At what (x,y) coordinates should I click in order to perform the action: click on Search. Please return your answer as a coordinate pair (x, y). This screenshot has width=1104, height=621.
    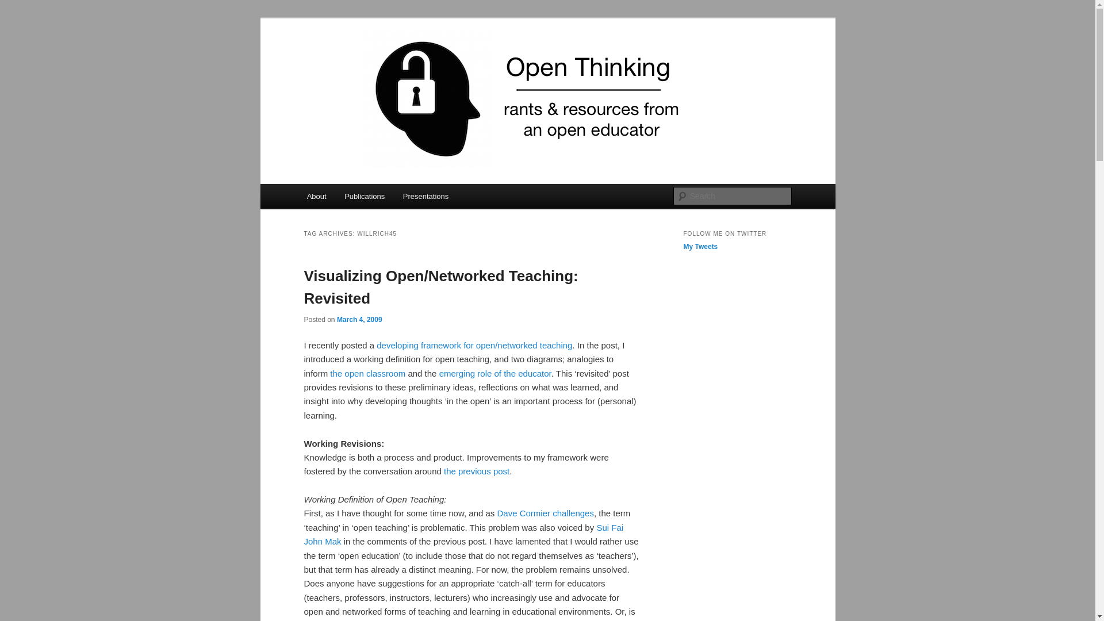
    Looking at the image, I should click on (18, 6).